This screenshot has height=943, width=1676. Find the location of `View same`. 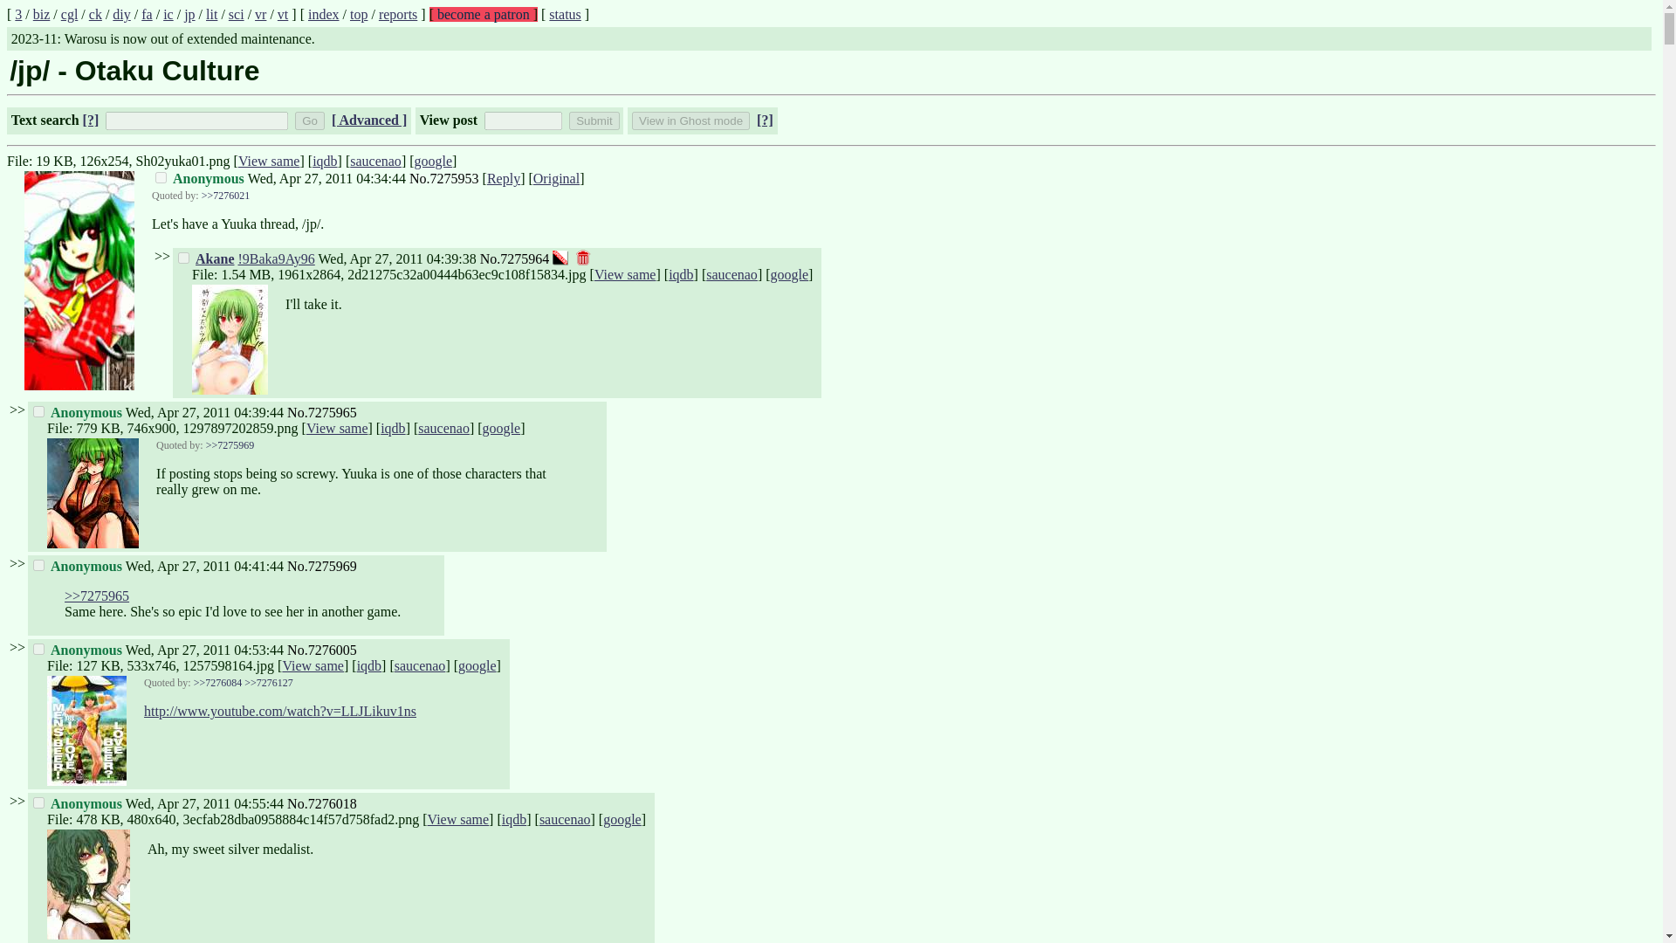

View same is located at coordinates (269, 161).